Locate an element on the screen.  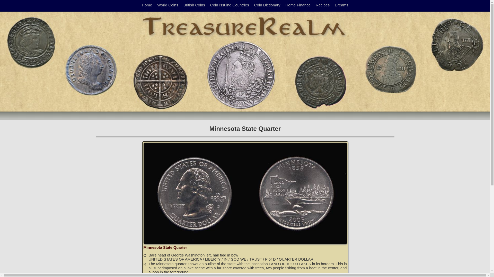
Coin Dictionary is located at coordinates (267, 5).